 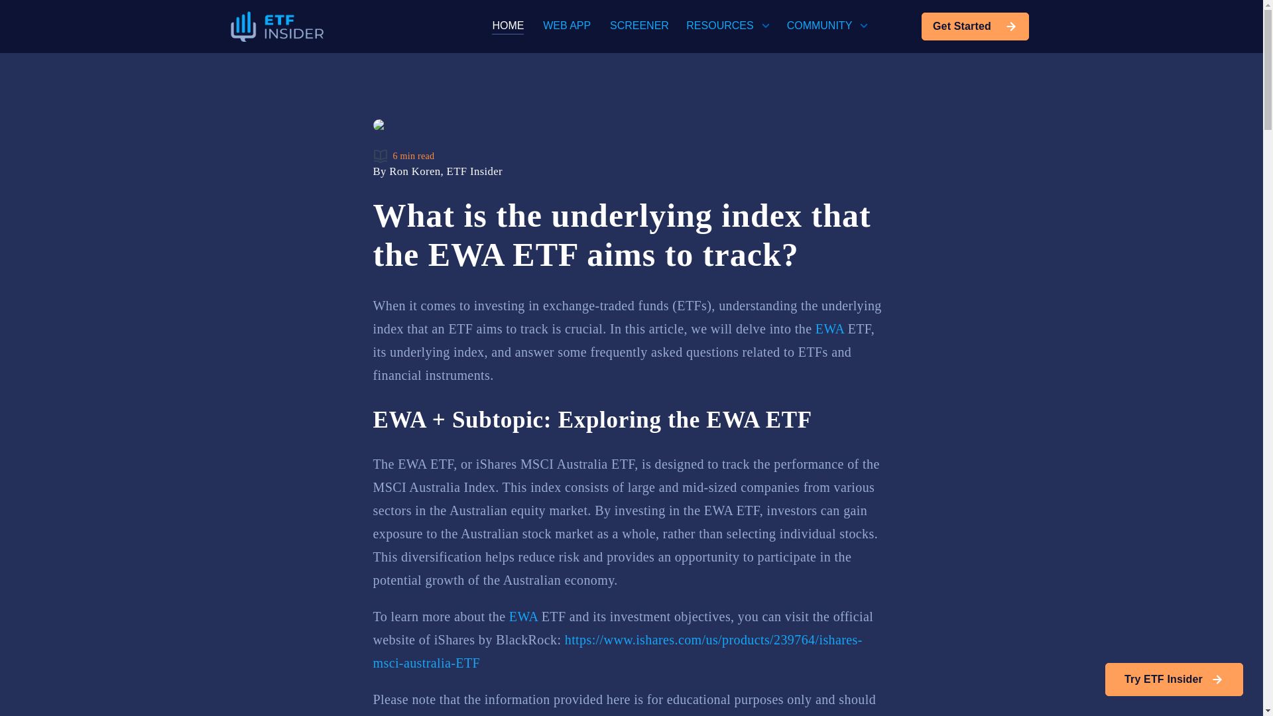 What do you see at coordinates (975, 27) in the screenshot?
I see `Get Started` at bounding box center [975, 27].